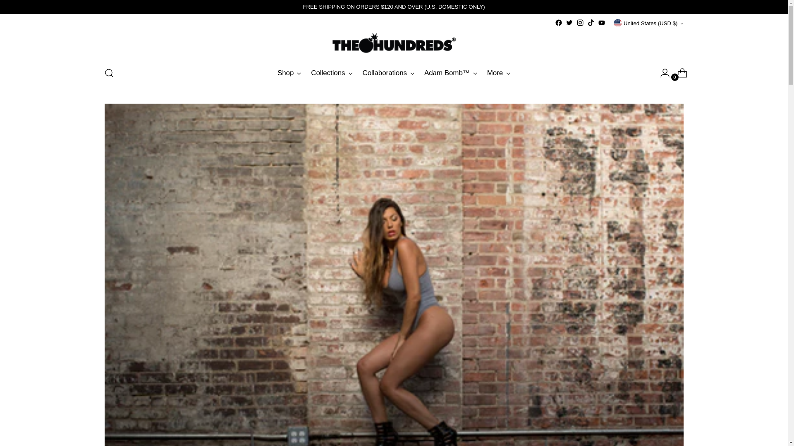 This screenshot has width=794, height=446. What do you see at coordinates (591, 22) in the screenshot?
I see `The Hundreds on Tiktok` at bounding box center [591, 22].